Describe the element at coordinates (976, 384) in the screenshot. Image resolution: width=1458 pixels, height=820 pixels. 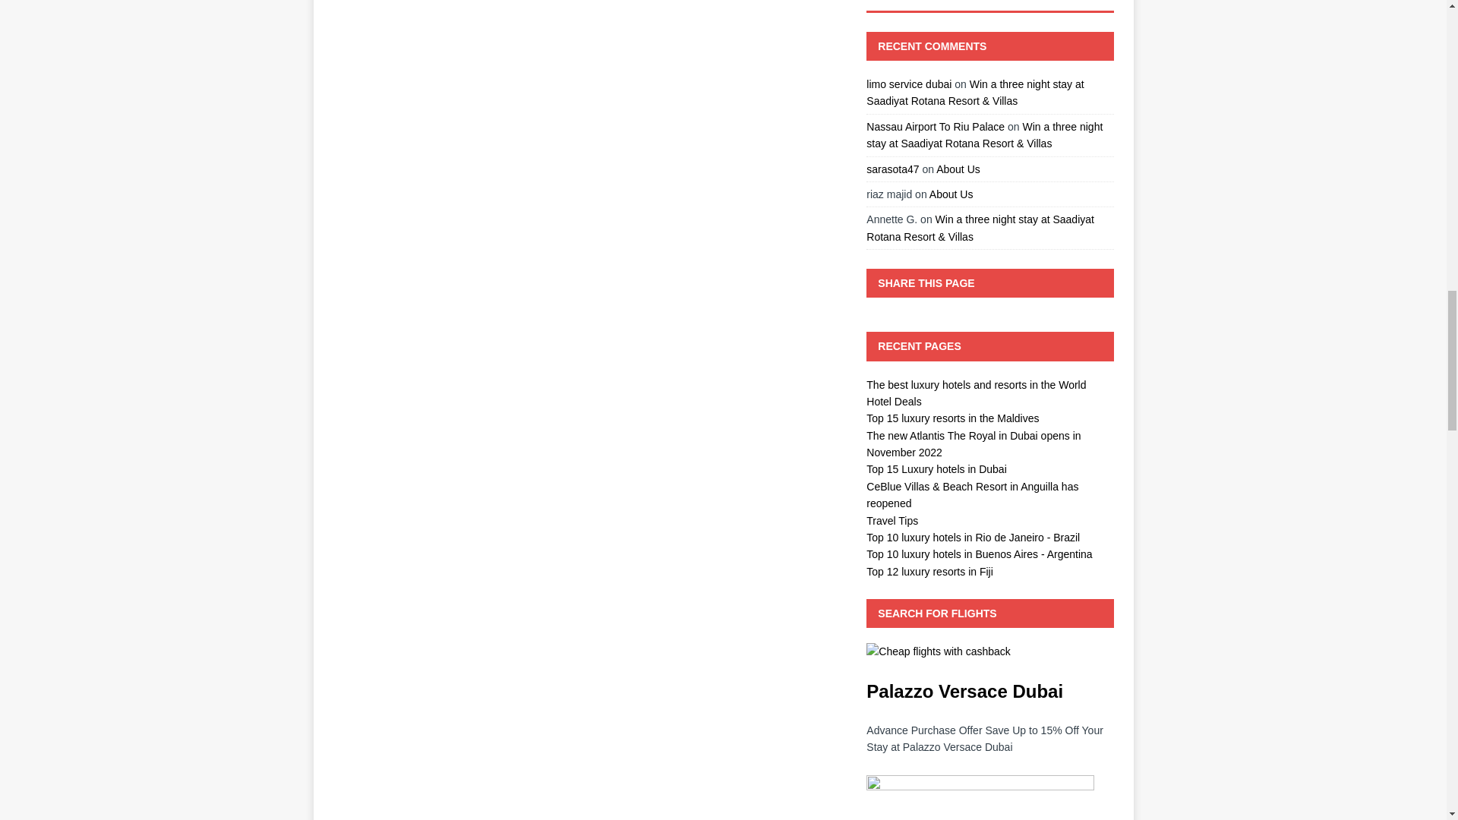
I see `The best luxury hotels and resorts in the World` at that location.